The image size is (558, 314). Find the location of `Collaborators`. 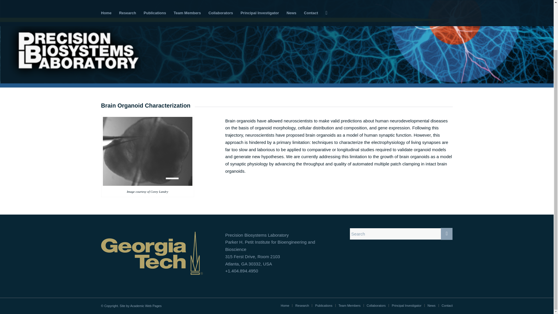

Collaborators is located at coordinates (376, 306).